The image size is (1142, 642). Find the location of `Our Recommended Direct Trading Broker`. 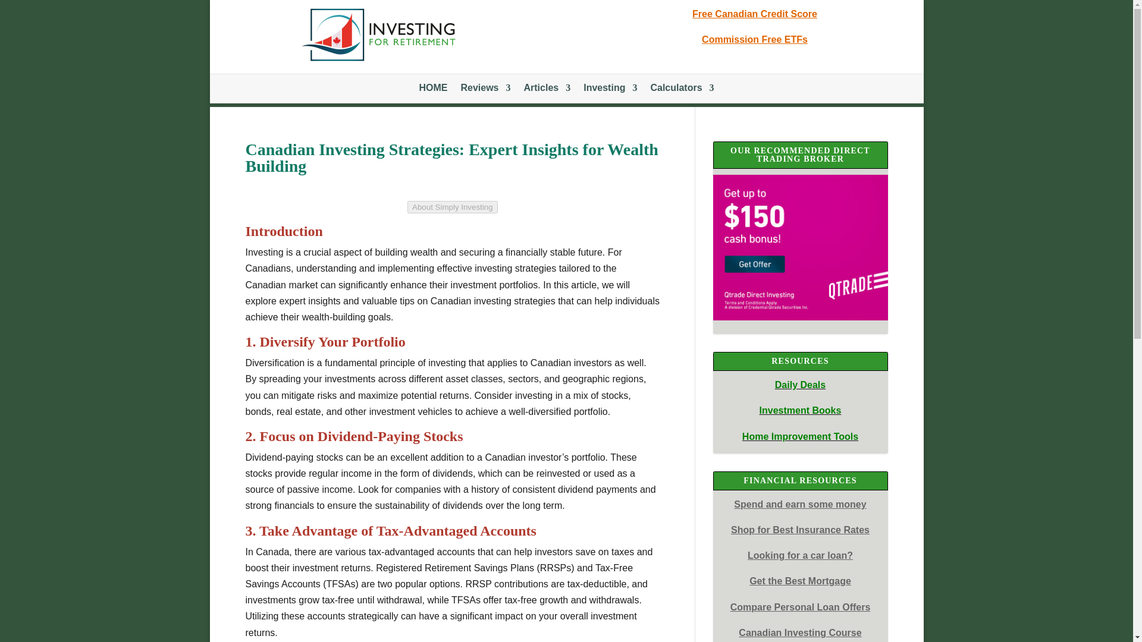

Our Recommended Direct Trading Broker is located at coordinates (799, 247).